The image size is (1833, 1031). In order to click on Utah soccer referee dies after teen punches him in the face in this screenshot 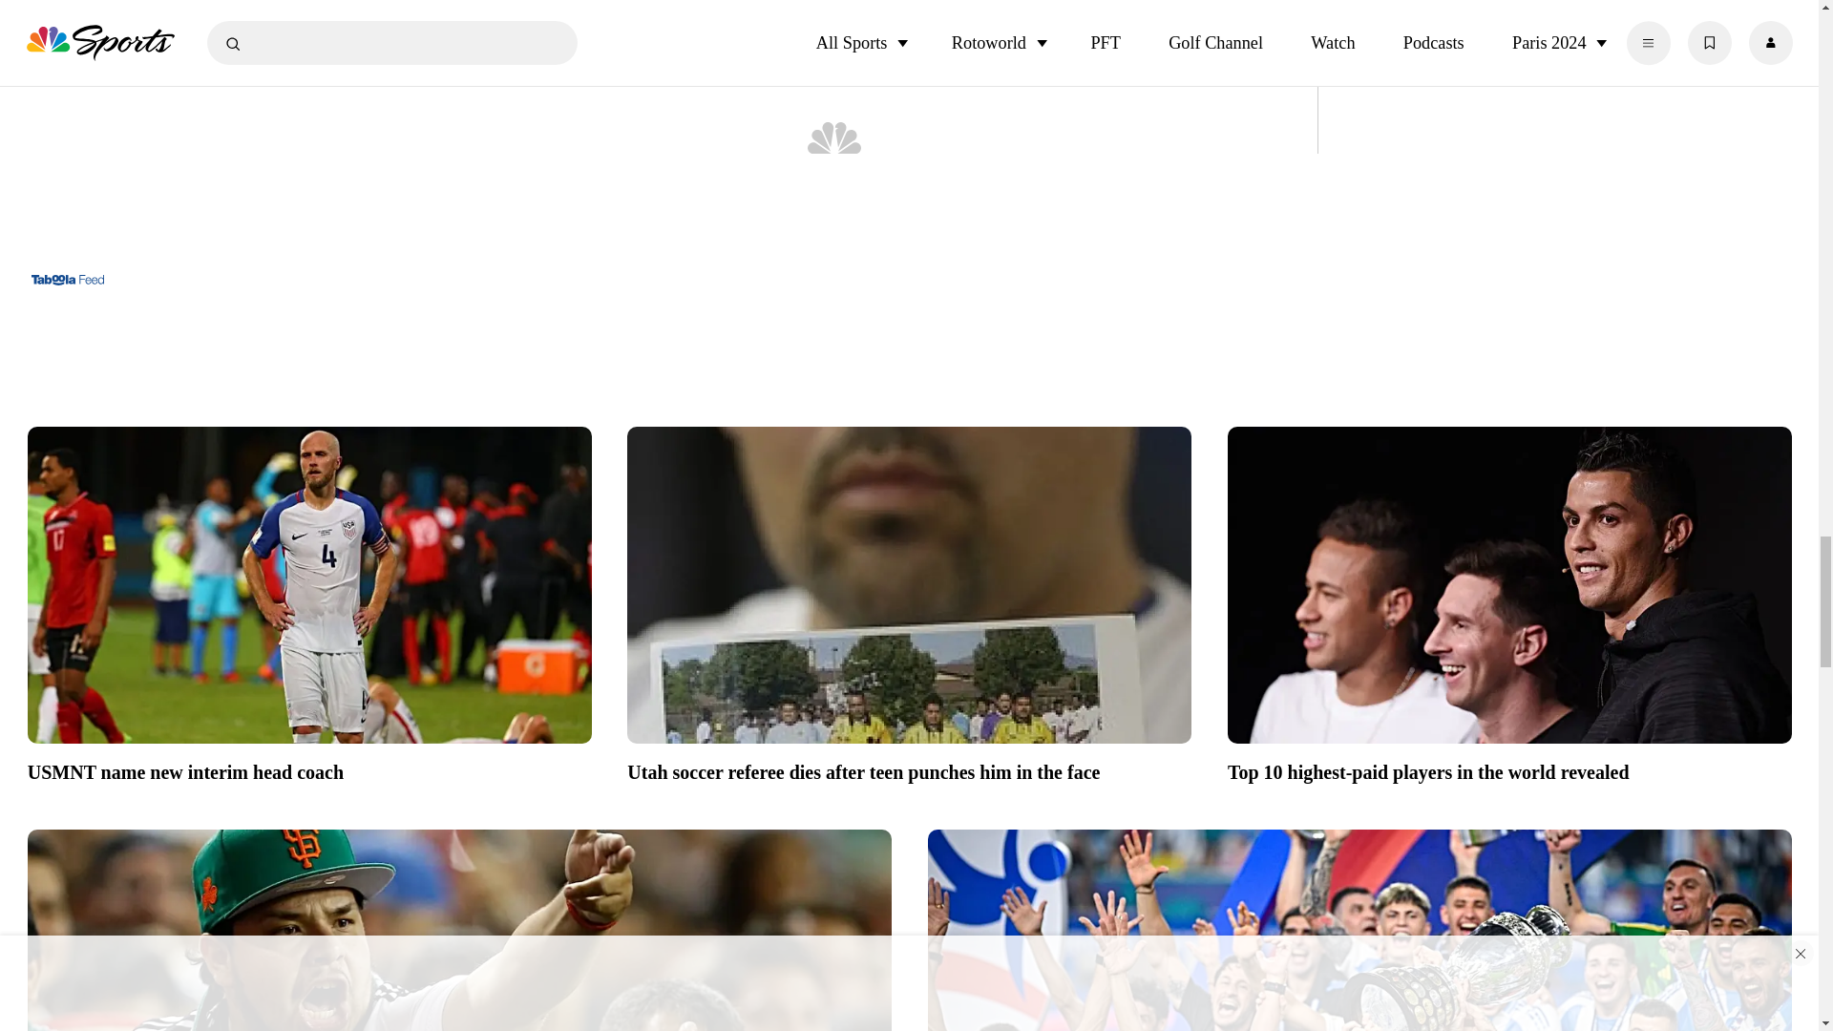, I will do `click(909, 584)`.